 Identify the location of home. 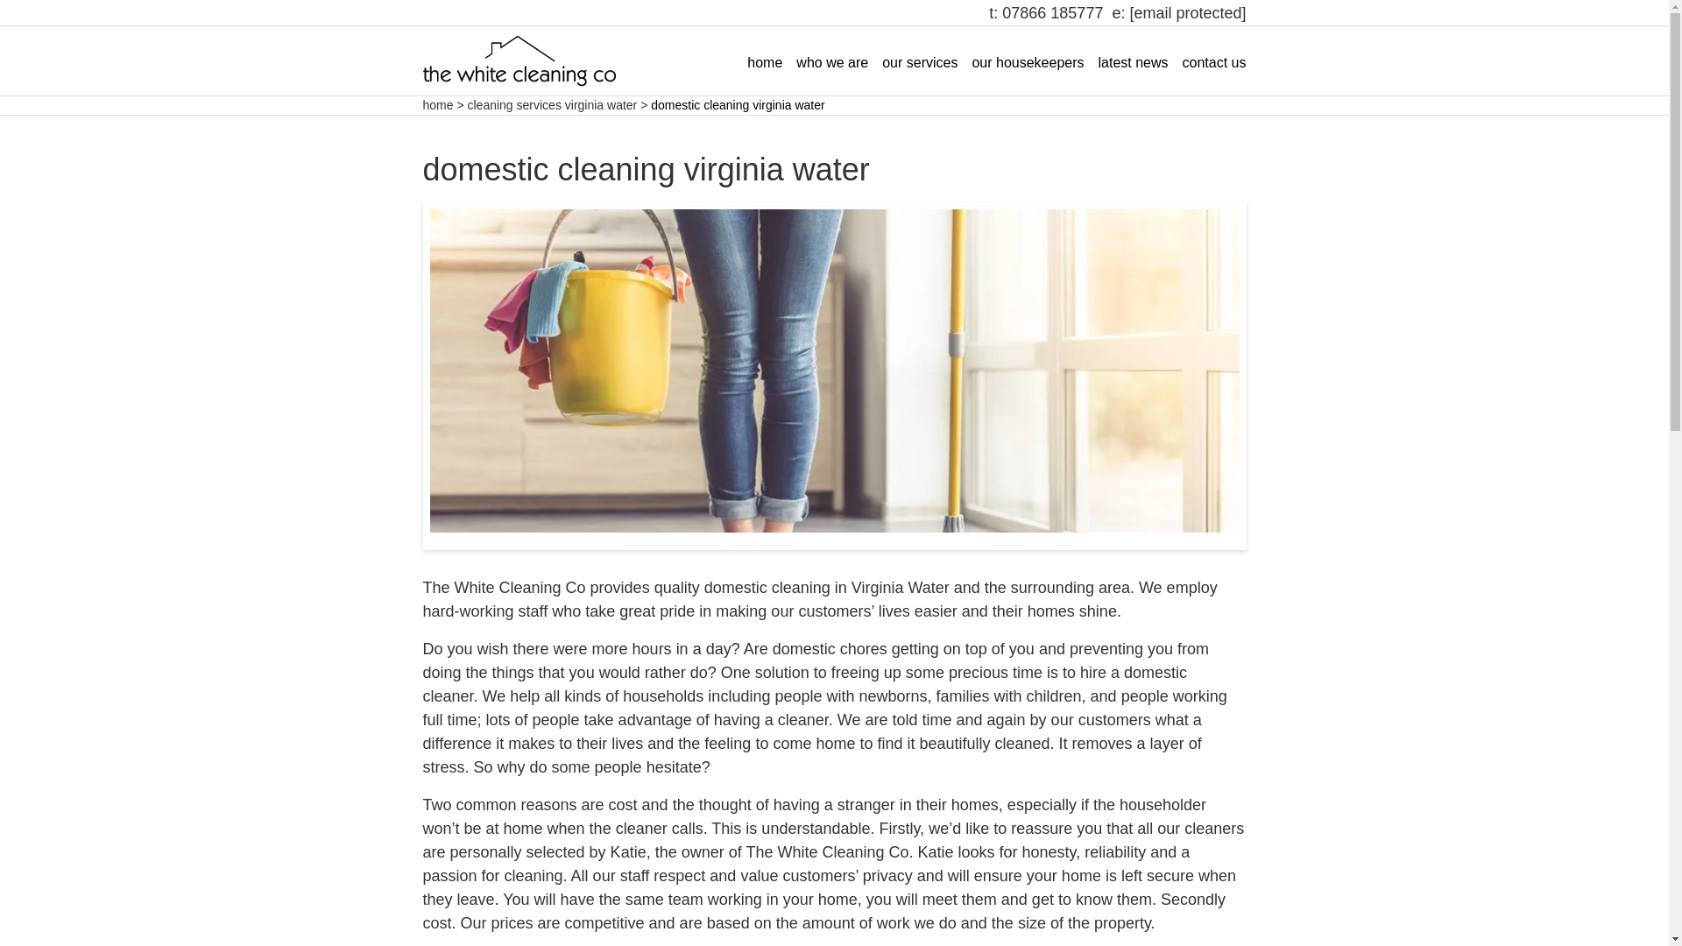
(436, 105).